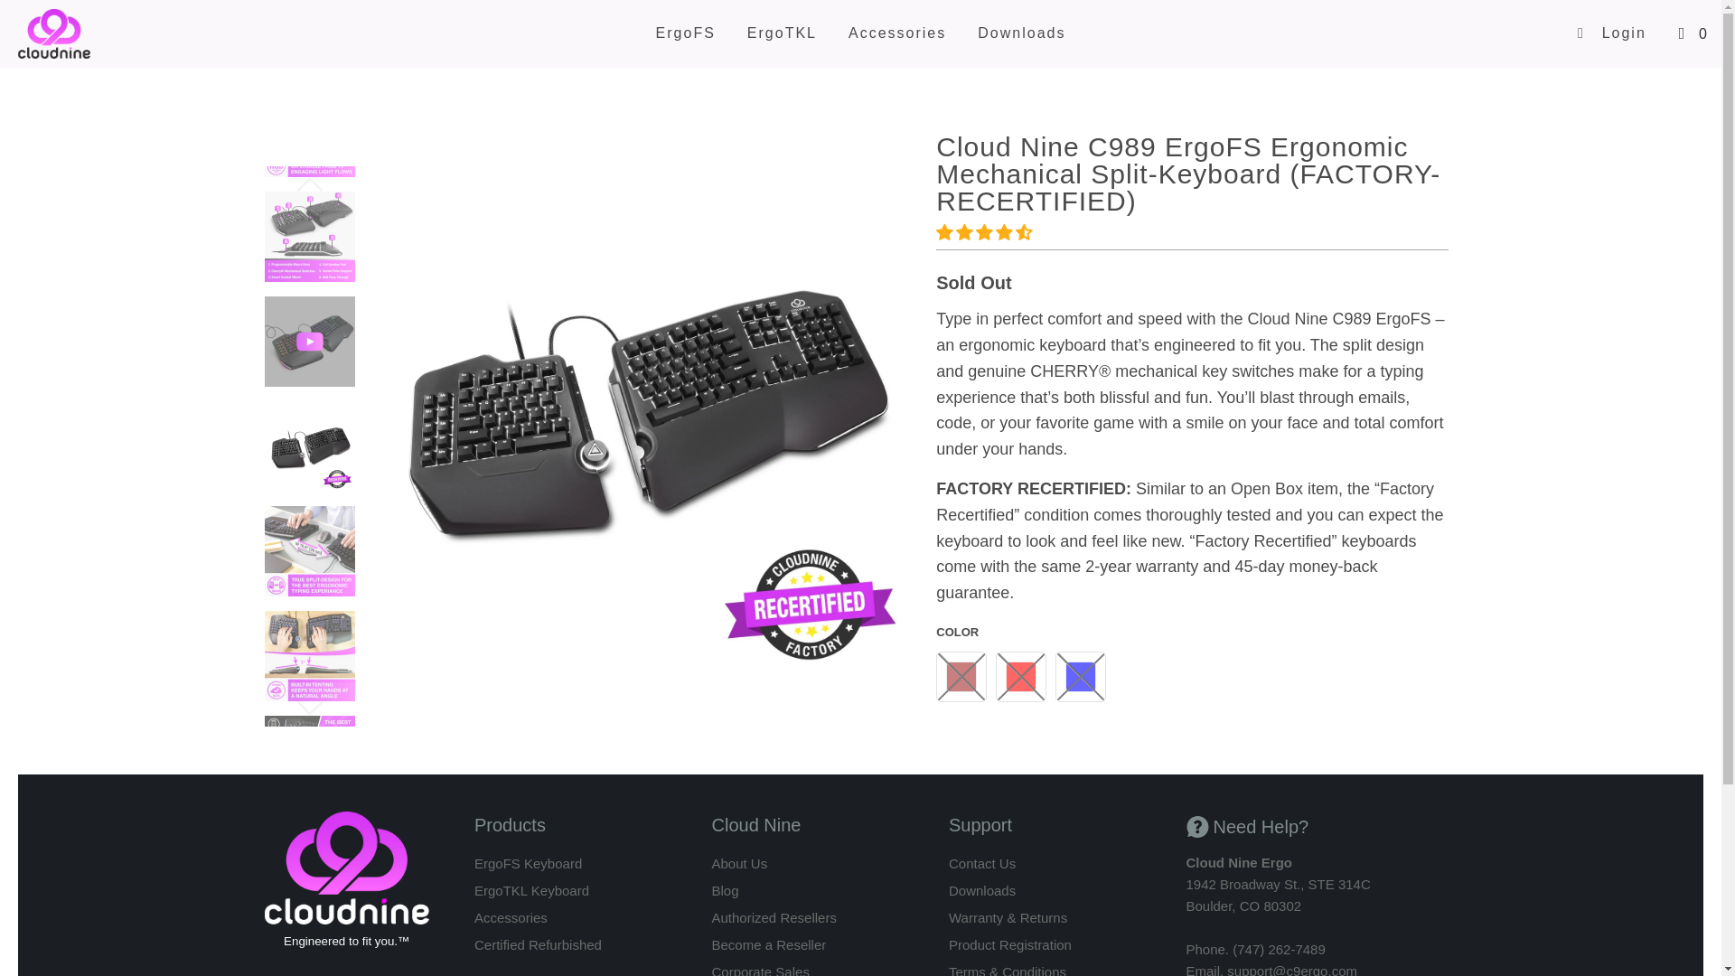  I want to click on Login, so click(1611, 33).